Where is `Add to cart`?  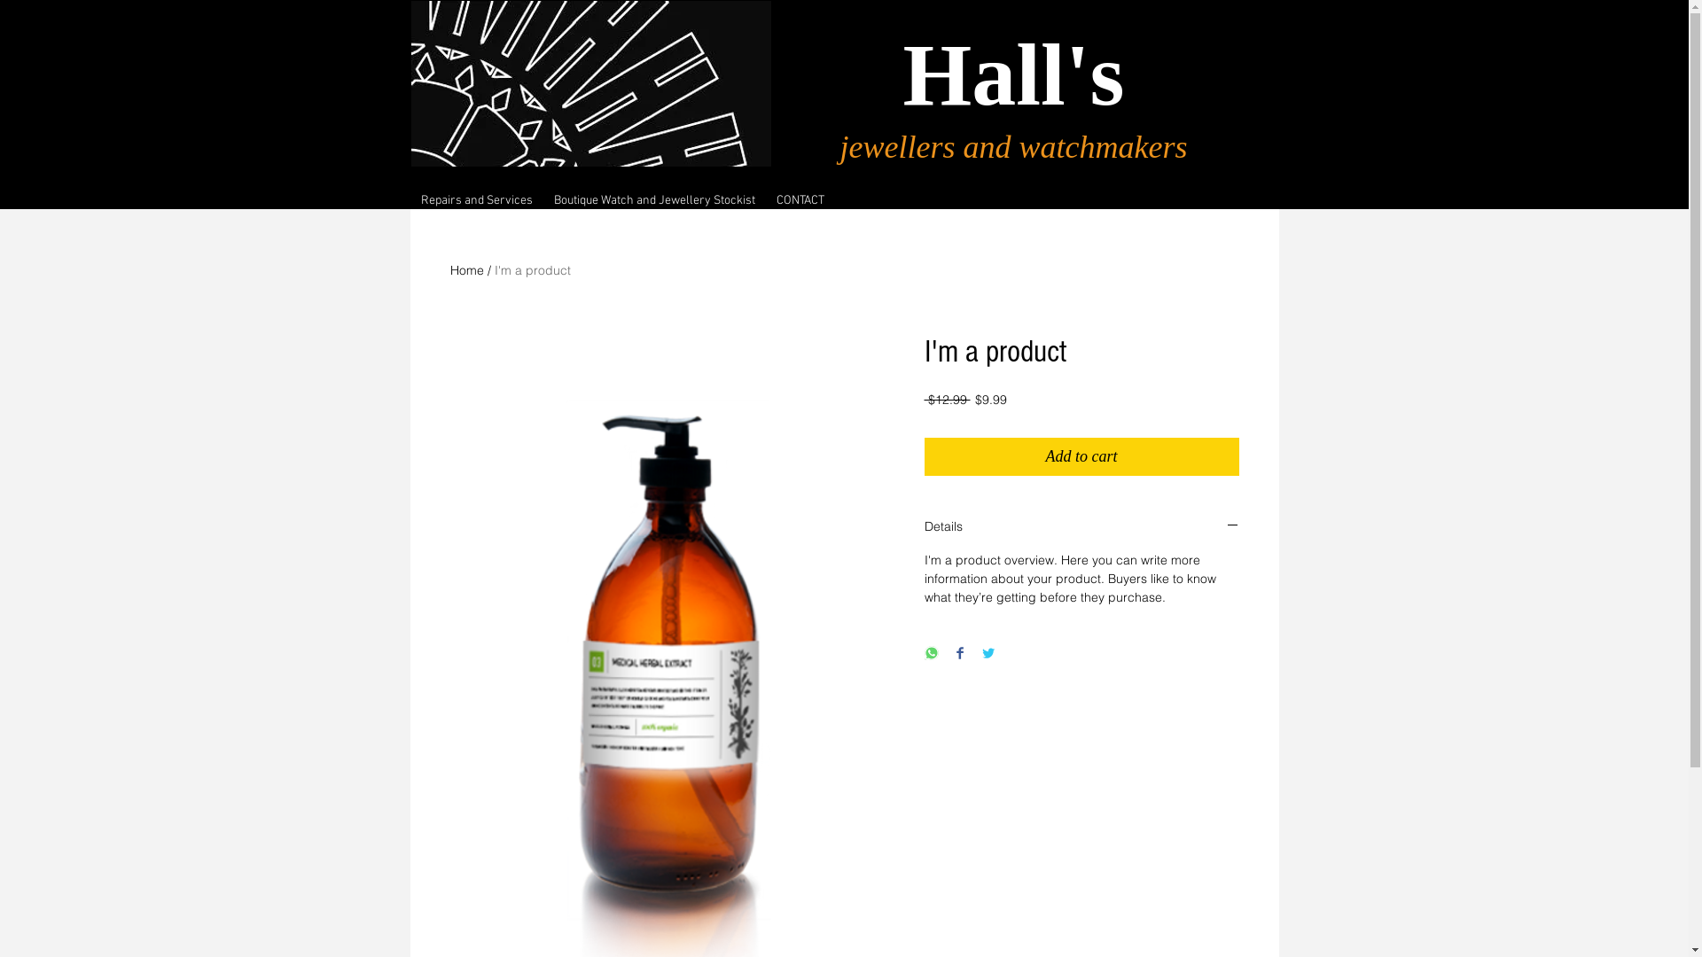
Add to cart is located at coordinates (1081, 457).